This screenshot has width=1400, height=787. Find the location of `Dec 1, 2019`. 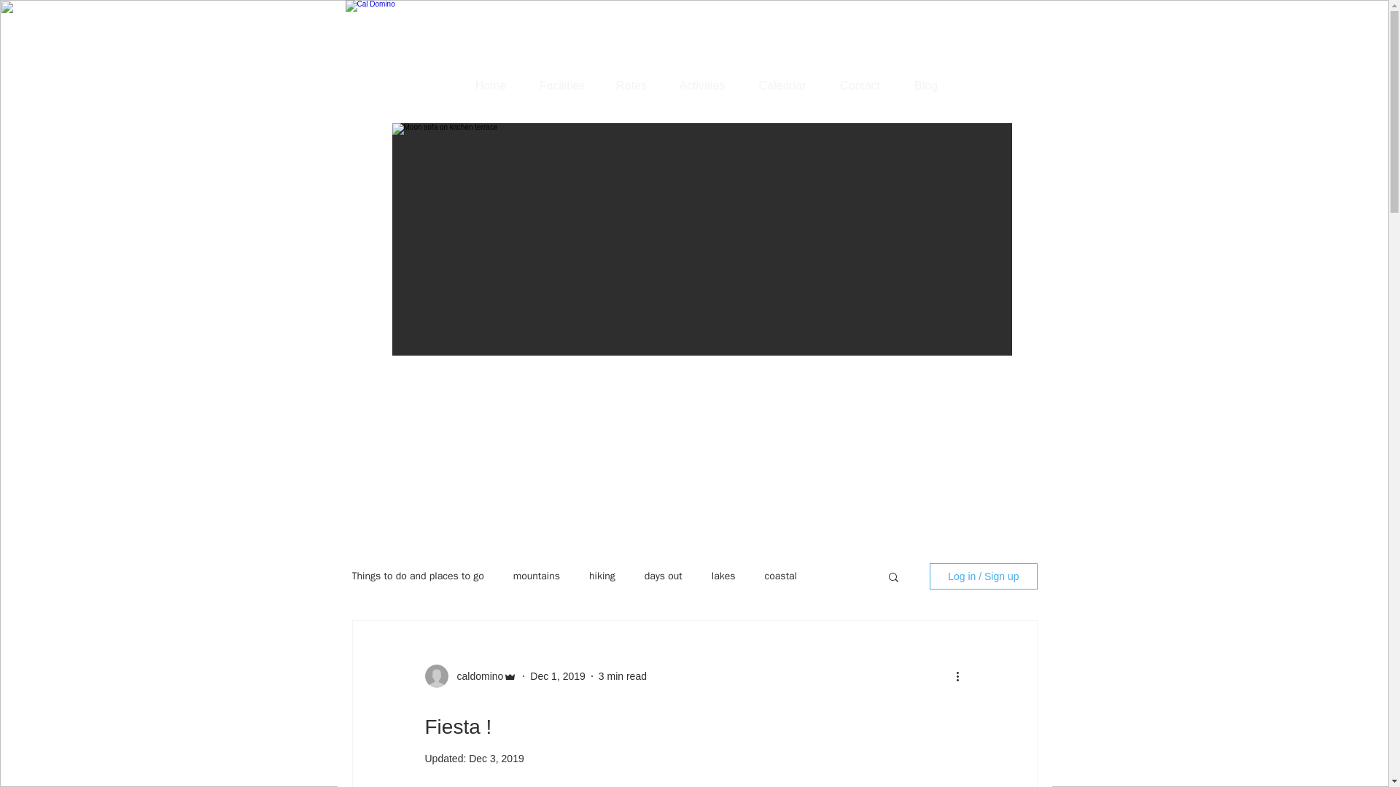

Dec 1, 2019 is located at coordinates (557, 676).